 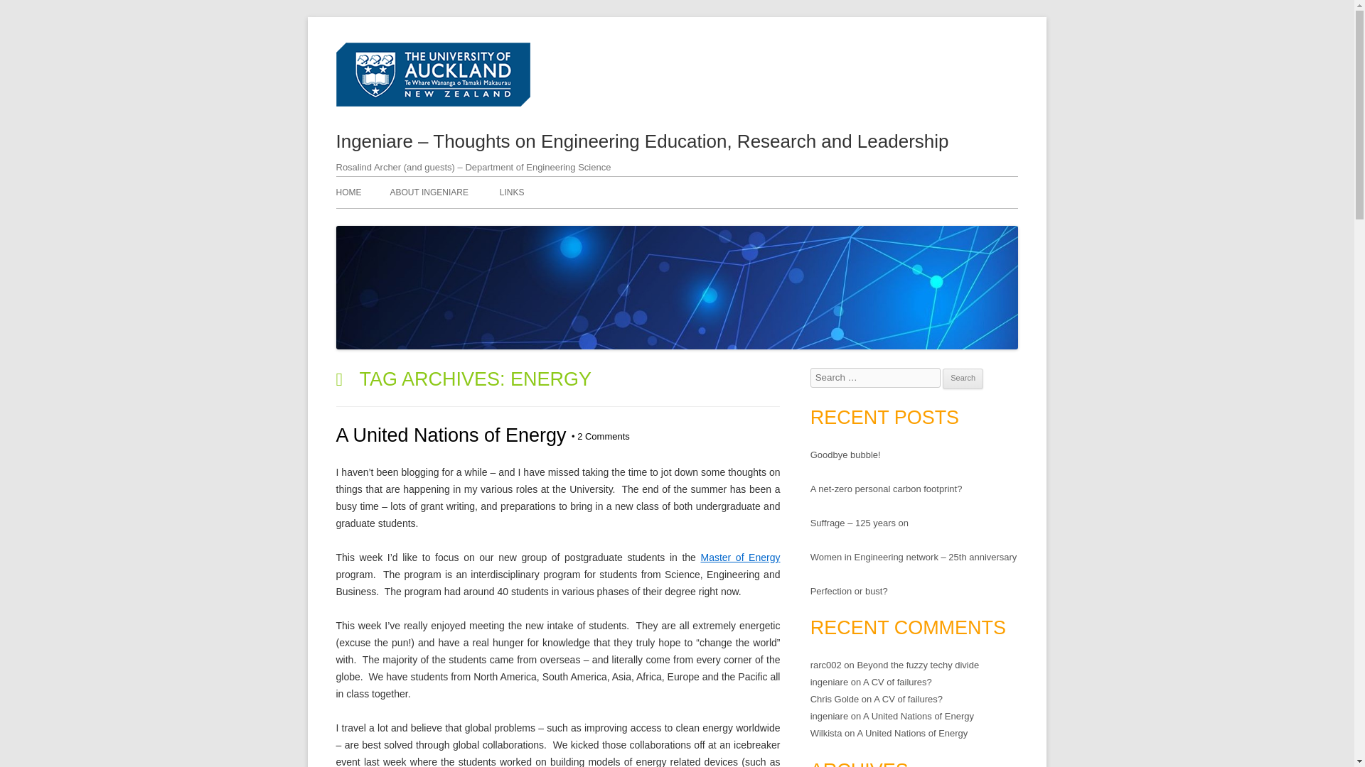 What do you see at coordinates (428, 192) in the screenshot?
I see `ABOUT INGENIARE` at bounding box center [428, 192].